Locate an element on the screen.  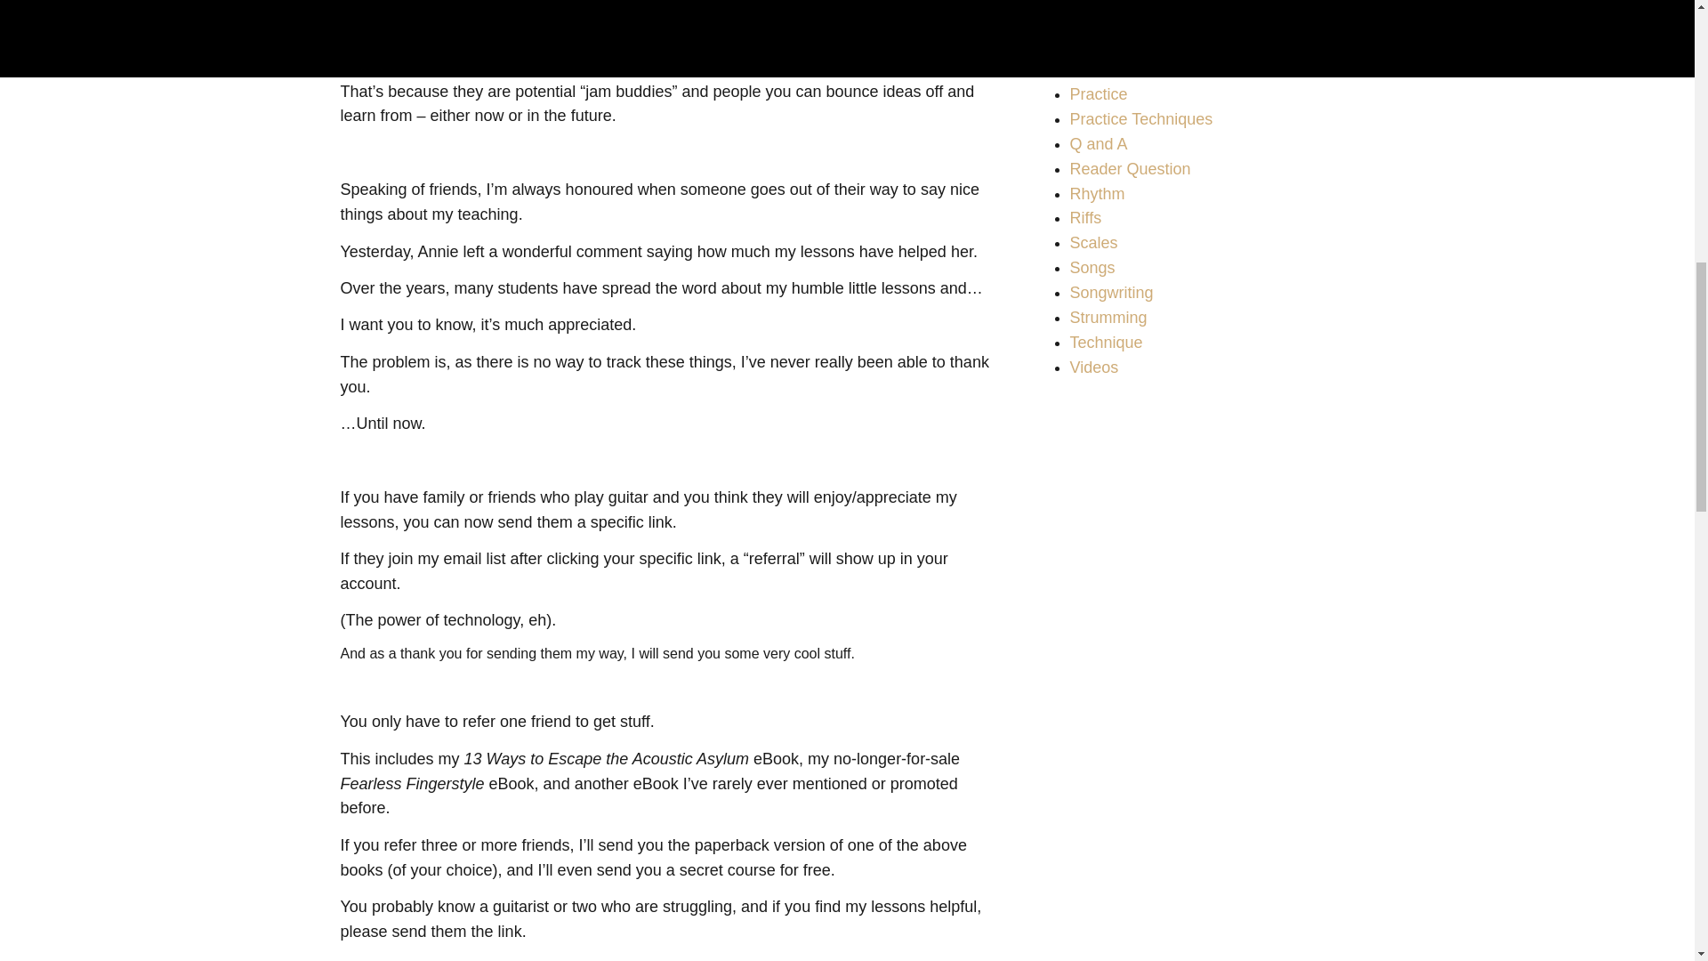
Q and A is located at coordinates (1098, 144).